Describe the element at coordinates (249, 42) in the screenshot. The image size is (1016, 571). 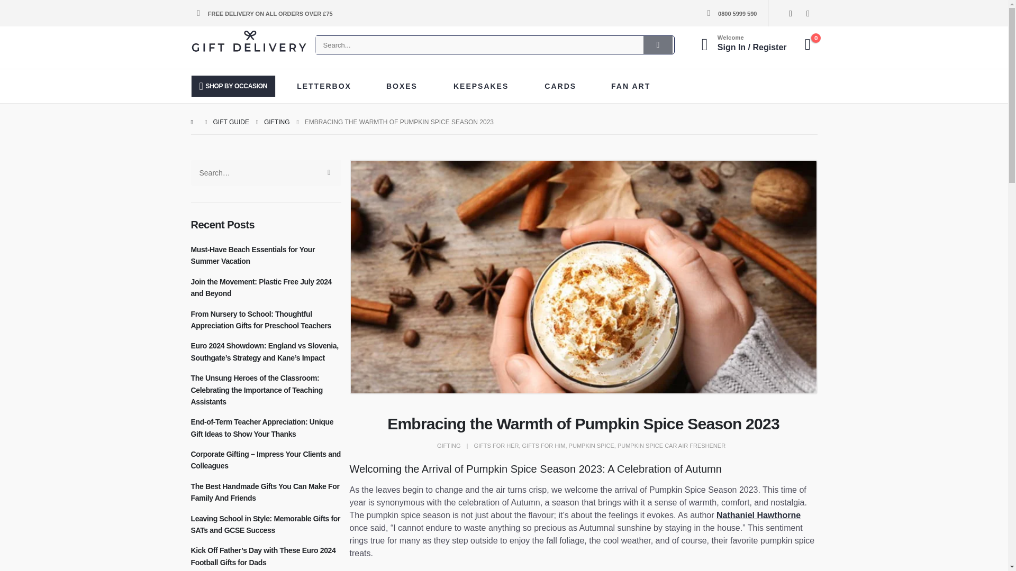
I see `Gift Delivery UK - Send the perfect gift online today` at that location.